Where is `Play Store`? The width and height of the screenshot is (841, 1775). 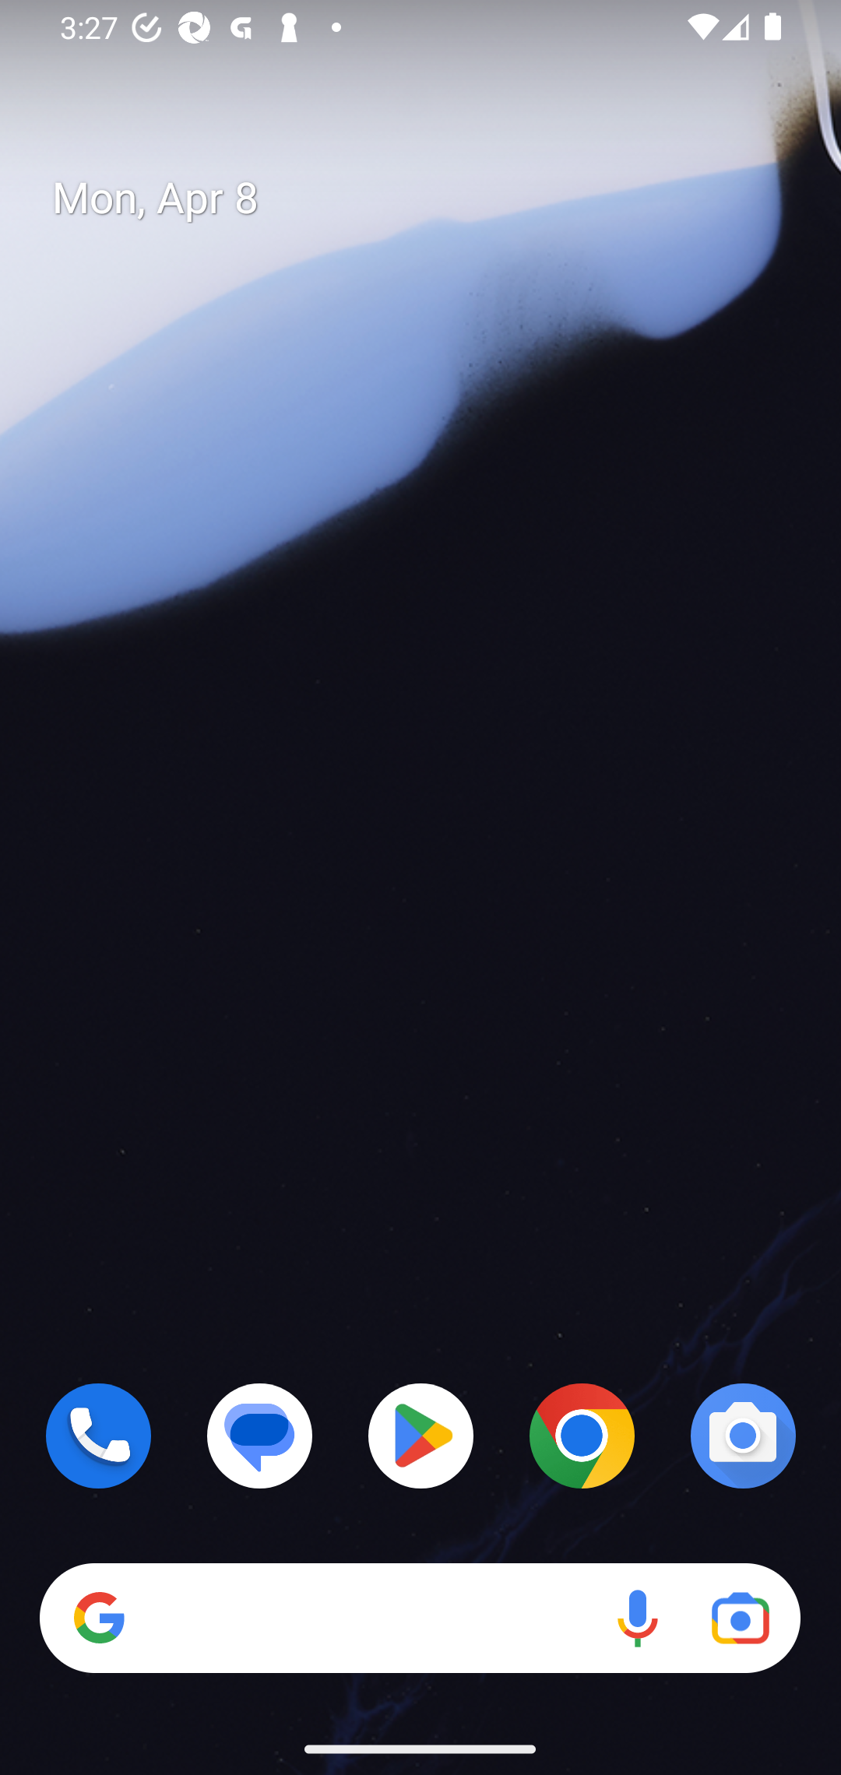 Play Store is located at coordinates (420, 1436).